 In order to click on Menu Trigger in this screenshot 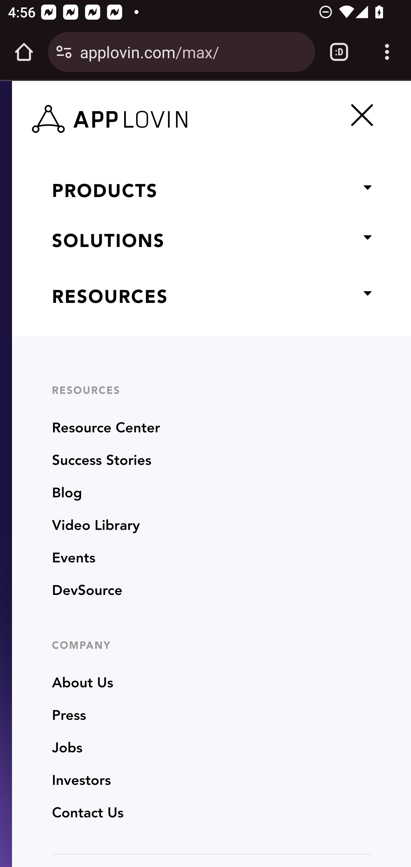, I will do `click(360, 115)`.